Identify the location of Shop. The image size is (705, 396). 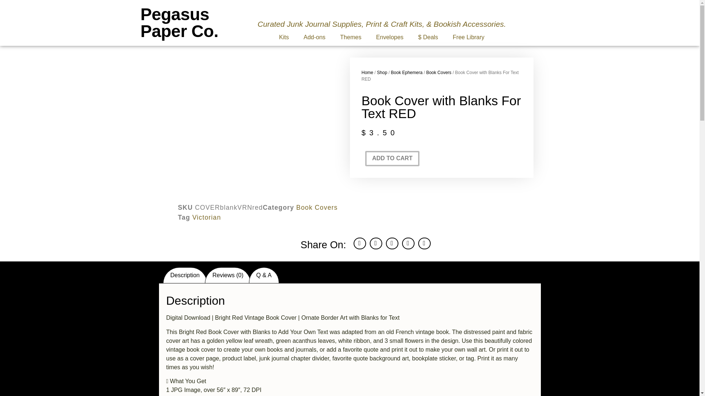
(382, 73).